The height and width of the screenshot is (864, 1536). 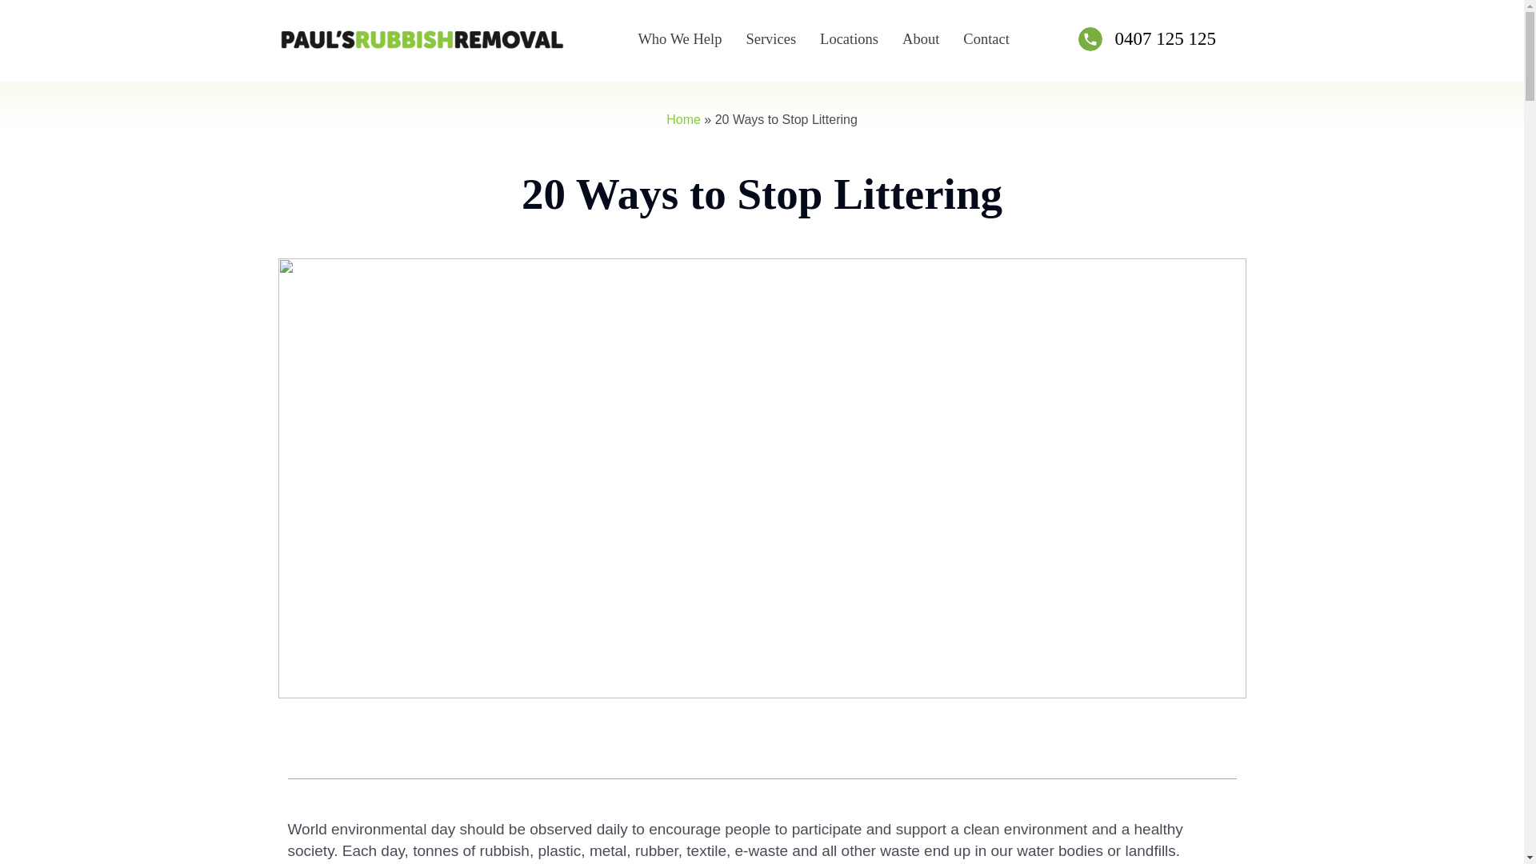 What do you see at coordinates (683, 119) in the screenshot?
I see `Home` at bounding box center [683, 119].